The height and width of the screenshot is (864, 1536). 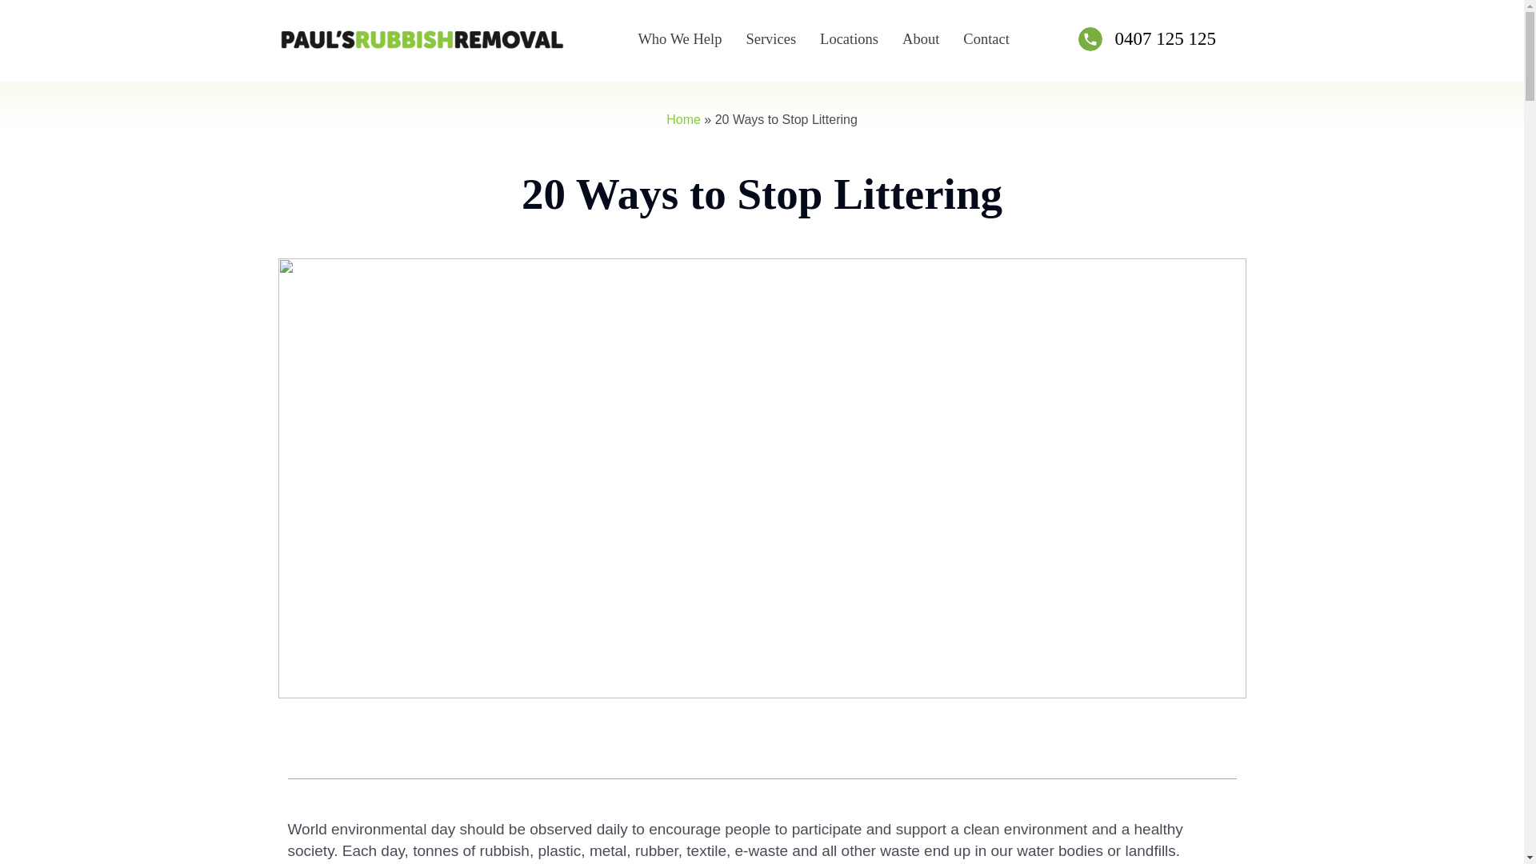 What do you see at coordinates (683, 119) in the screenshot?
I see `Home` at bounding box center [683, 119].